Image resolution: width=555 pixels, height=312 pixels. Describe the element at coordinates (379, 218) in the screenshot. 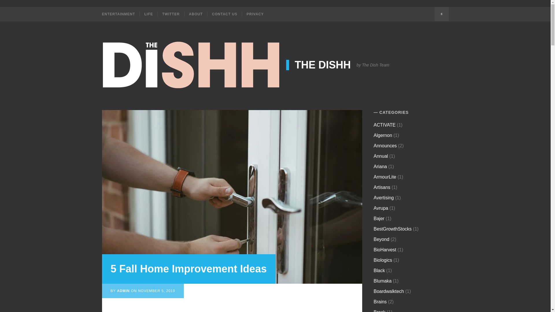

I see `Bajer` at that location.